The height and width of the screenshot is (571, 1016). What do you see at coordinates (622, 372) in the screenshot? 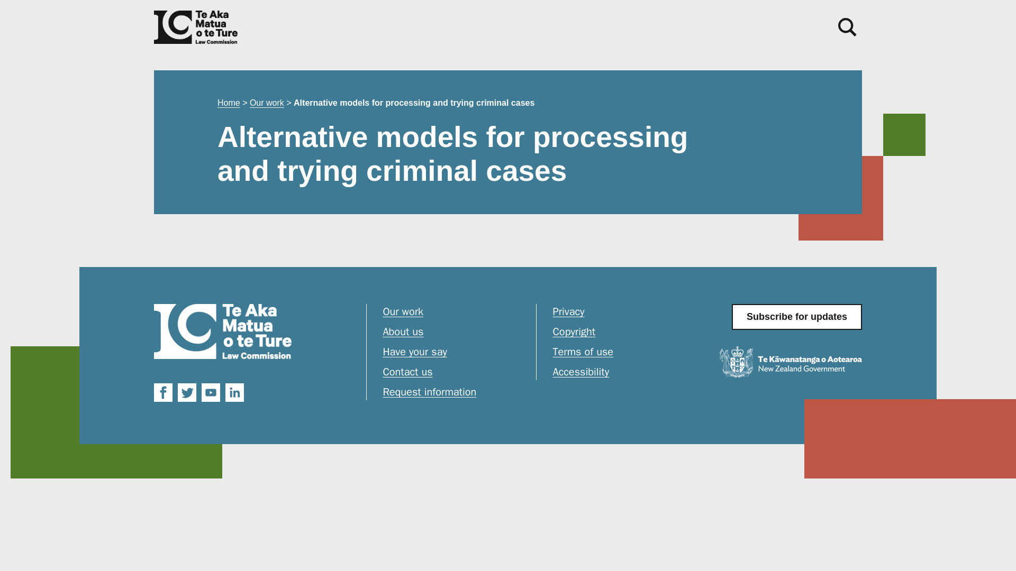
I see `Accessibility` at bounding box center [622, 372].